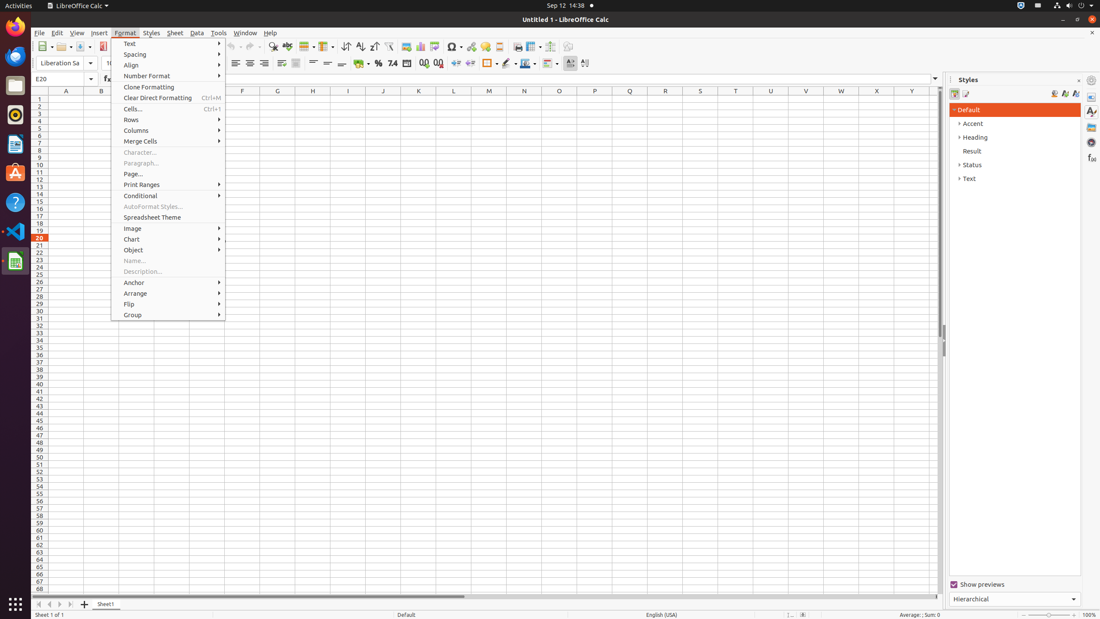  I want to click on Align, so click(168, 65).